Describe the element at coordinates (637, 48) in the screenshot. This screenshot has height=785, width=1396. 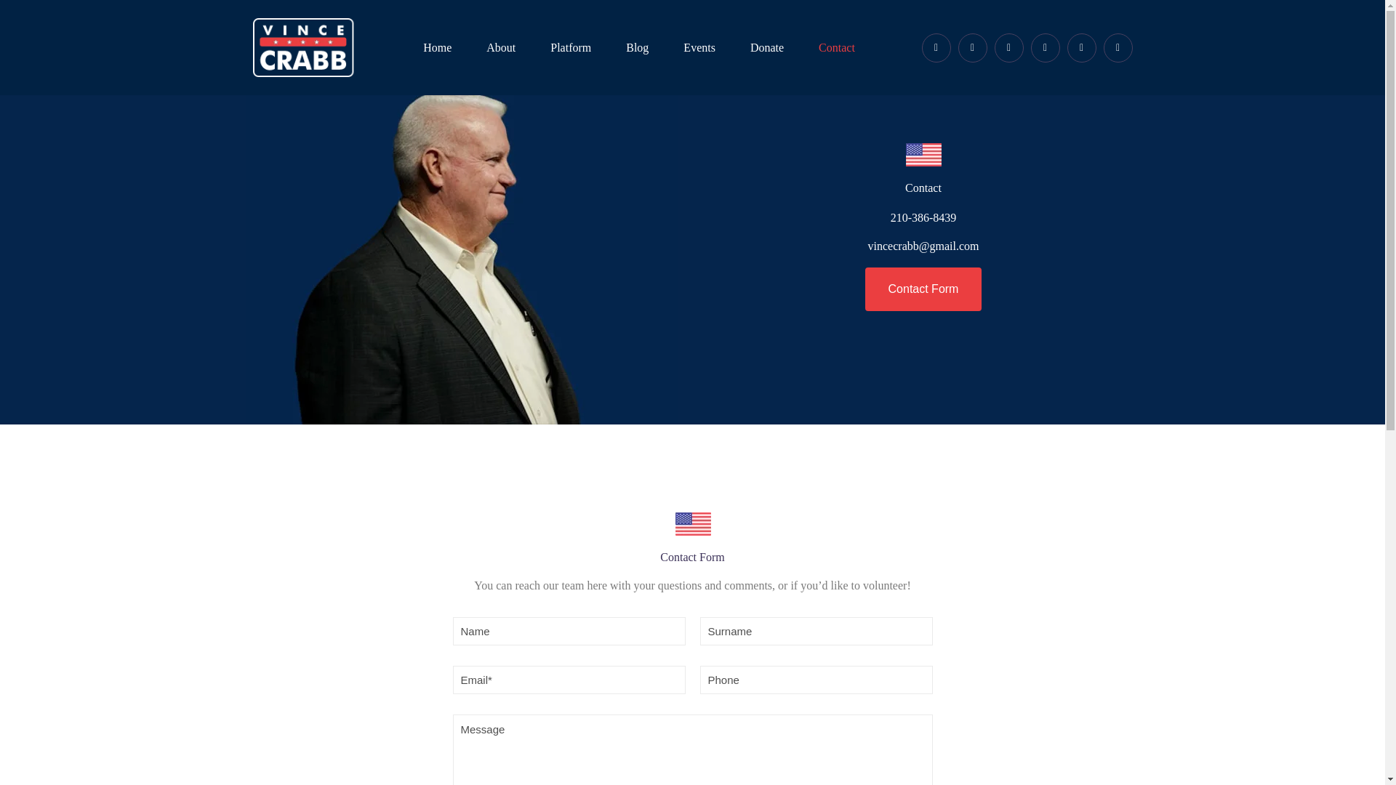
I see `Blog` at that location.